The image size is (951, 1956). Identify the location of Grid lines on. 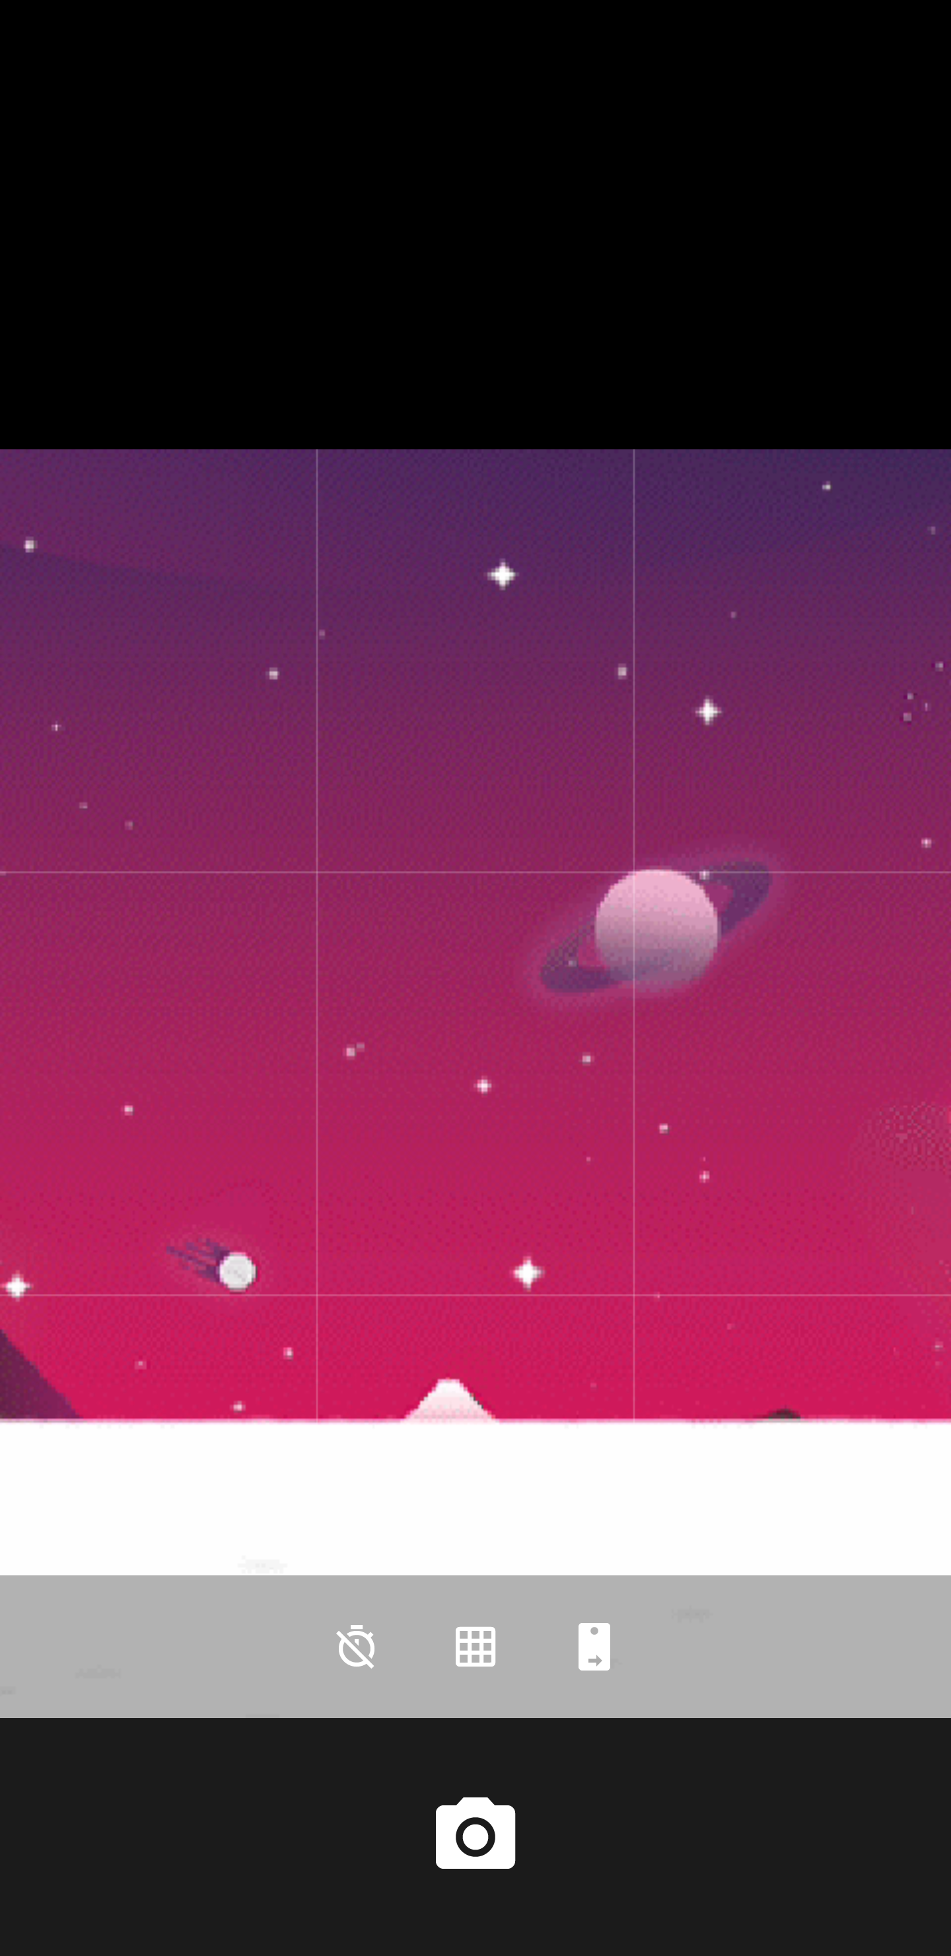
(475, 1647).